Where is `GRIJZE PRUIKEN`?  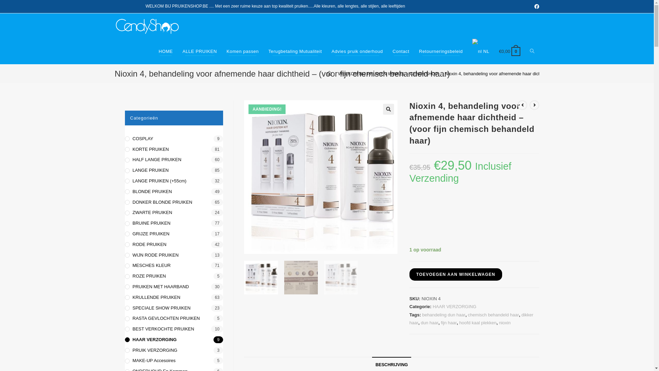
GRIJZE PRUIKEN is located at coordinates (174, 234).